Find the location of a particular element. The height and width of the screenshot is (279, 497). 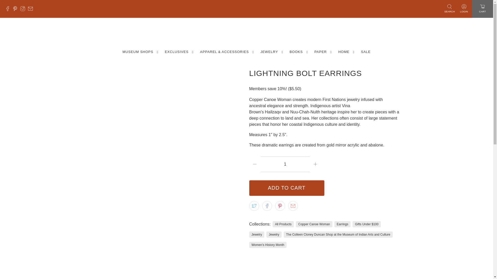

Museum of New Mexico Foundation Shops on Instagram is located at coordinates (24, 10).